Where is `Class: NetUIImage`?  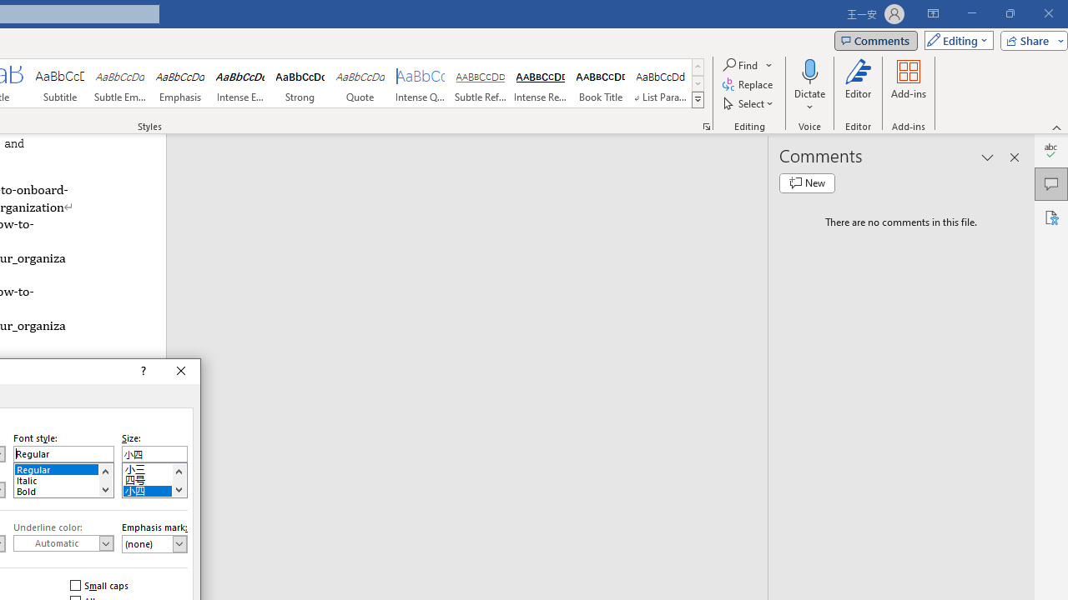
Class: NetUIImage is located at coordinates (698, 99).